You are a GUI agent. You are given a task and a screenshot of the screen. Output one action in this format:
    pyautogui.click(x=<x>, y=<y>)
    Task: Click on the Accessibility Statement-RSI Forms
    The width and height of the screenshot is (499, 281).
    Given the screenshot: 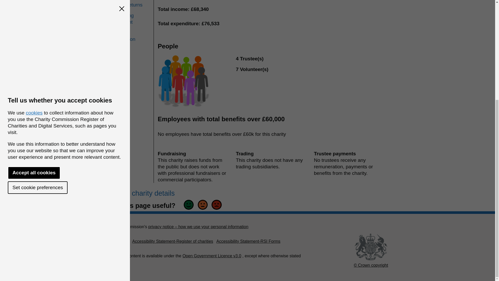 What is the action you would take?
    pyautogui.click(x=248, y=241)
    